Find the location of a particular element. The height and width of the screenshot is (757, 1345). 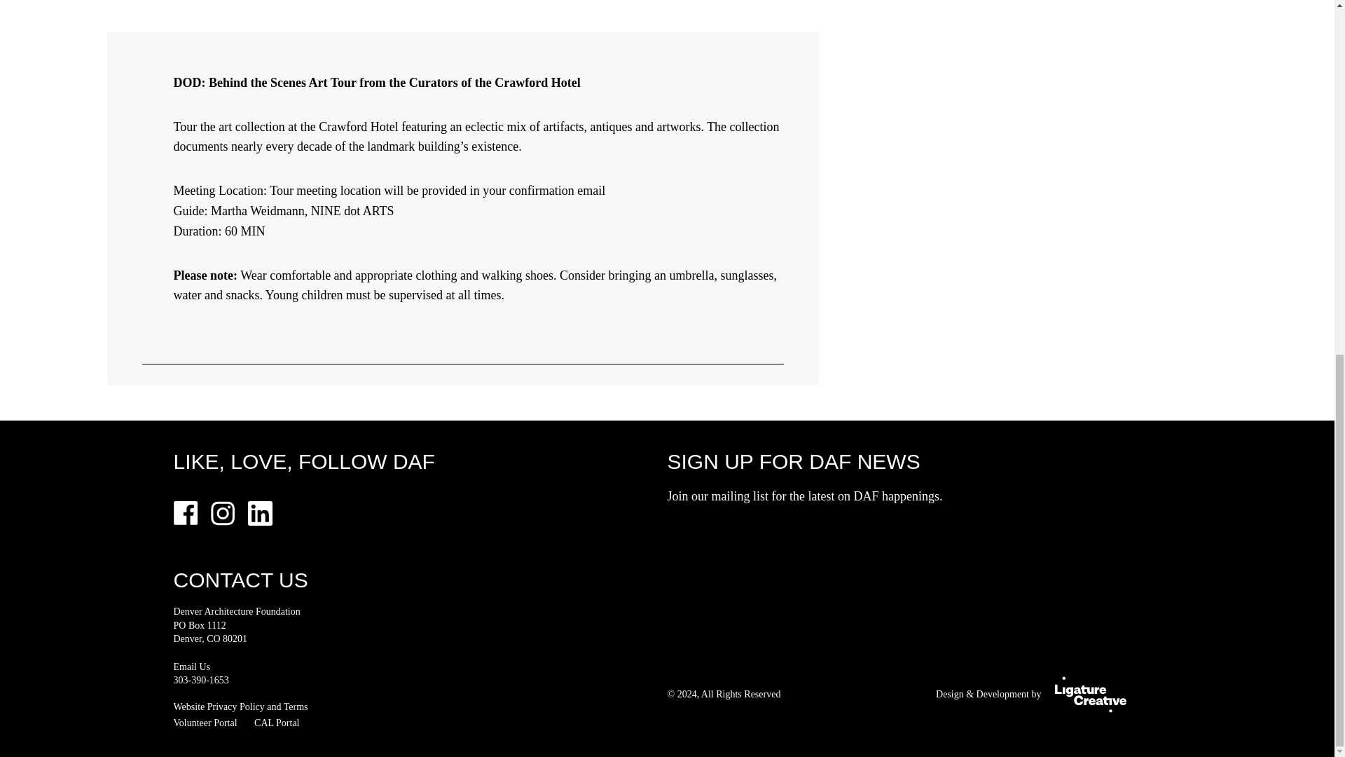

303-390-1653 is located at coordinates (200, 680).